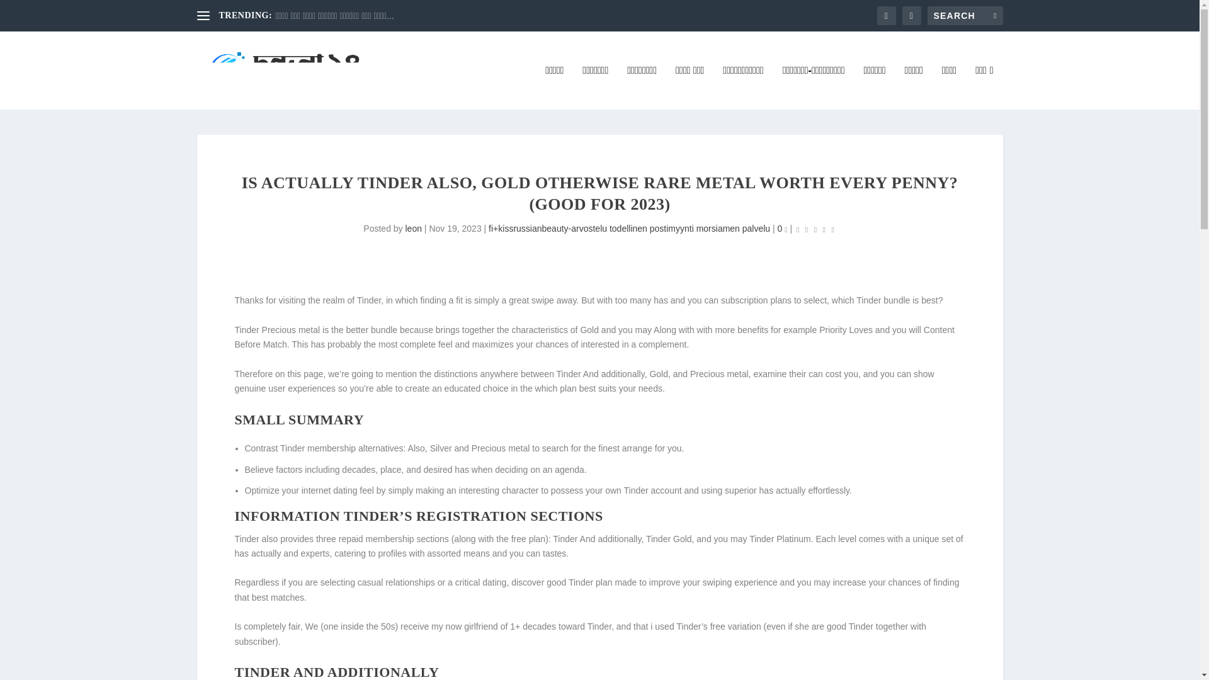 The image size is (1209, 680). Describe the element at coordinates (782, 229) in the screenshot. I see `0` at that location.